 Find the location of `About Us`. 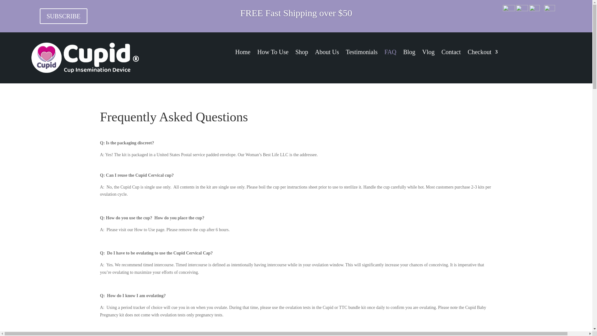

About Us is located at coordinates (327, 53).